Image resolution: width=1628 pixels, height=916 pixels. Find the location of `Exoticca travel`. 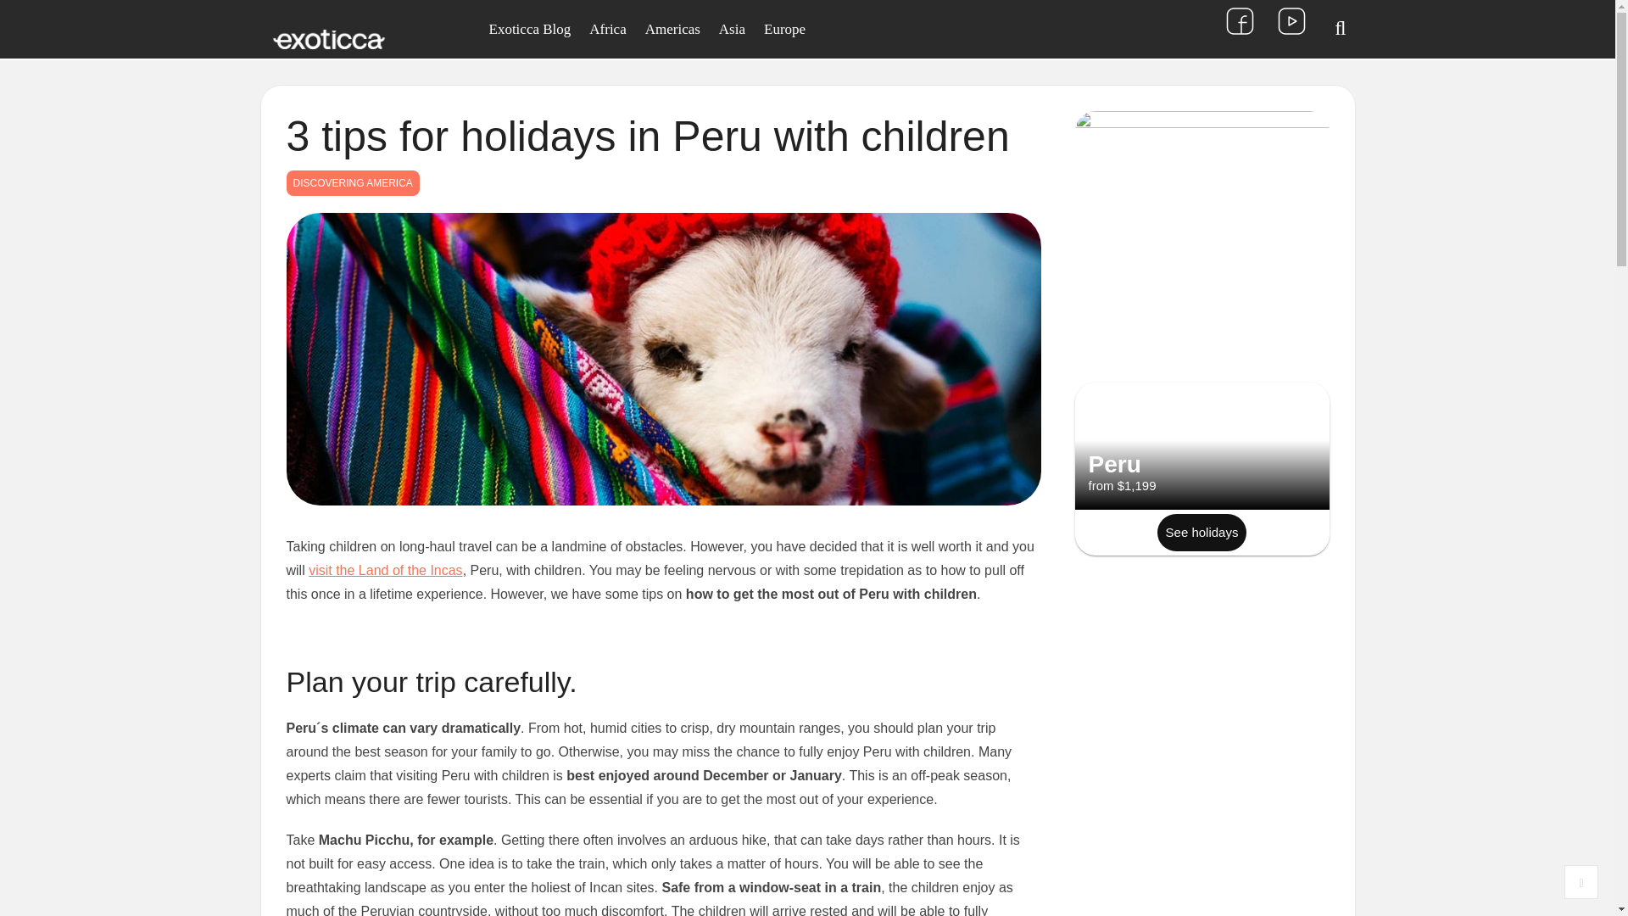

Exoticca travel is located at coordinates (329, 41).